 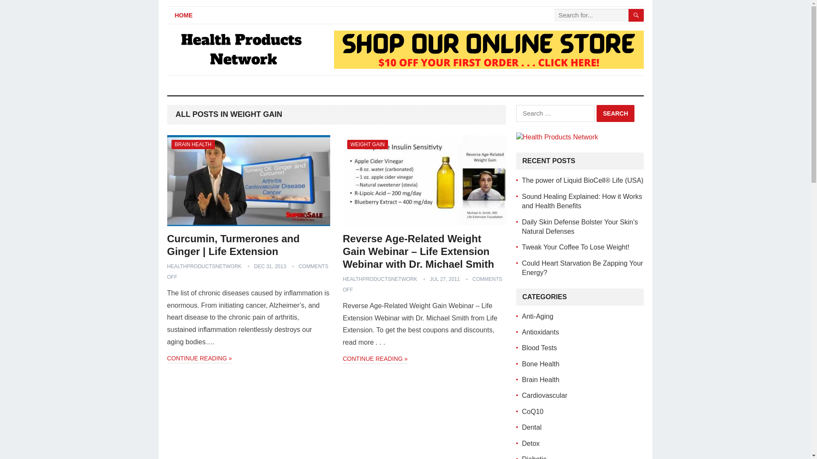 I want to click on Detox, so click(x=530, y=443).